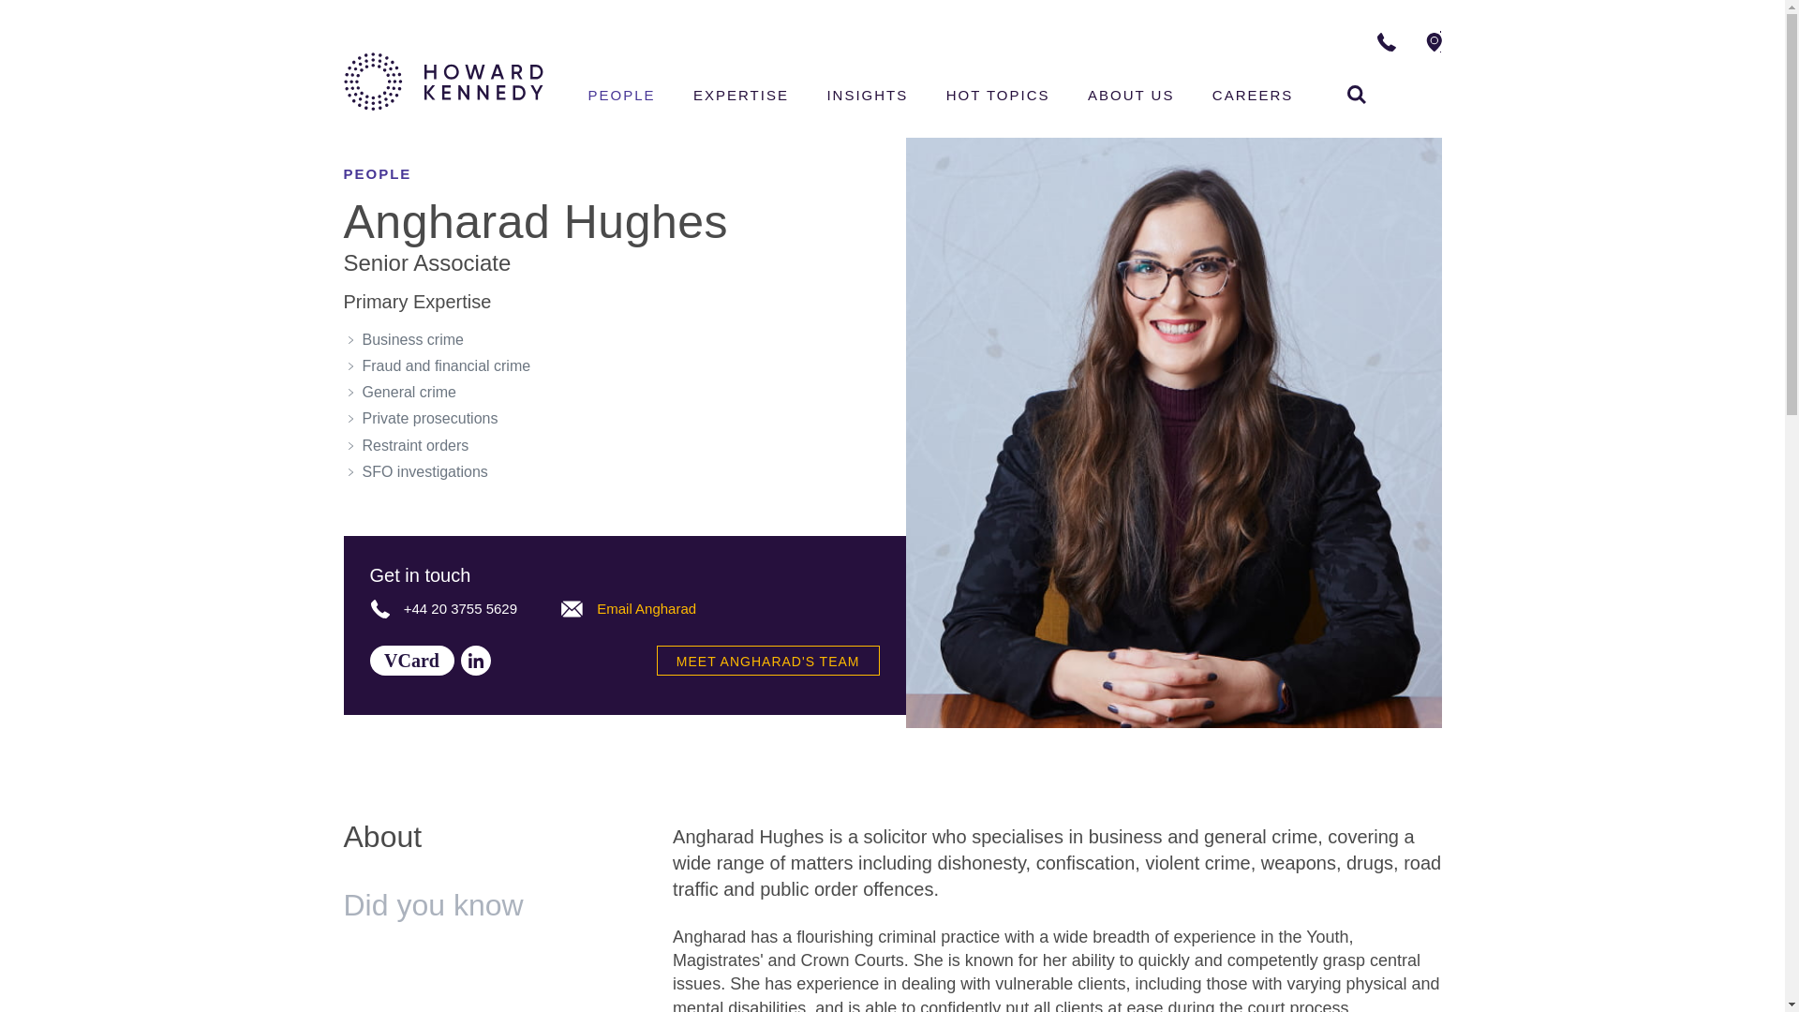 This screenshot has width=1799, height=1012. Describe the element at coordinates (740, 97) in the screenshot. I see `EXPERTISE` at that location.